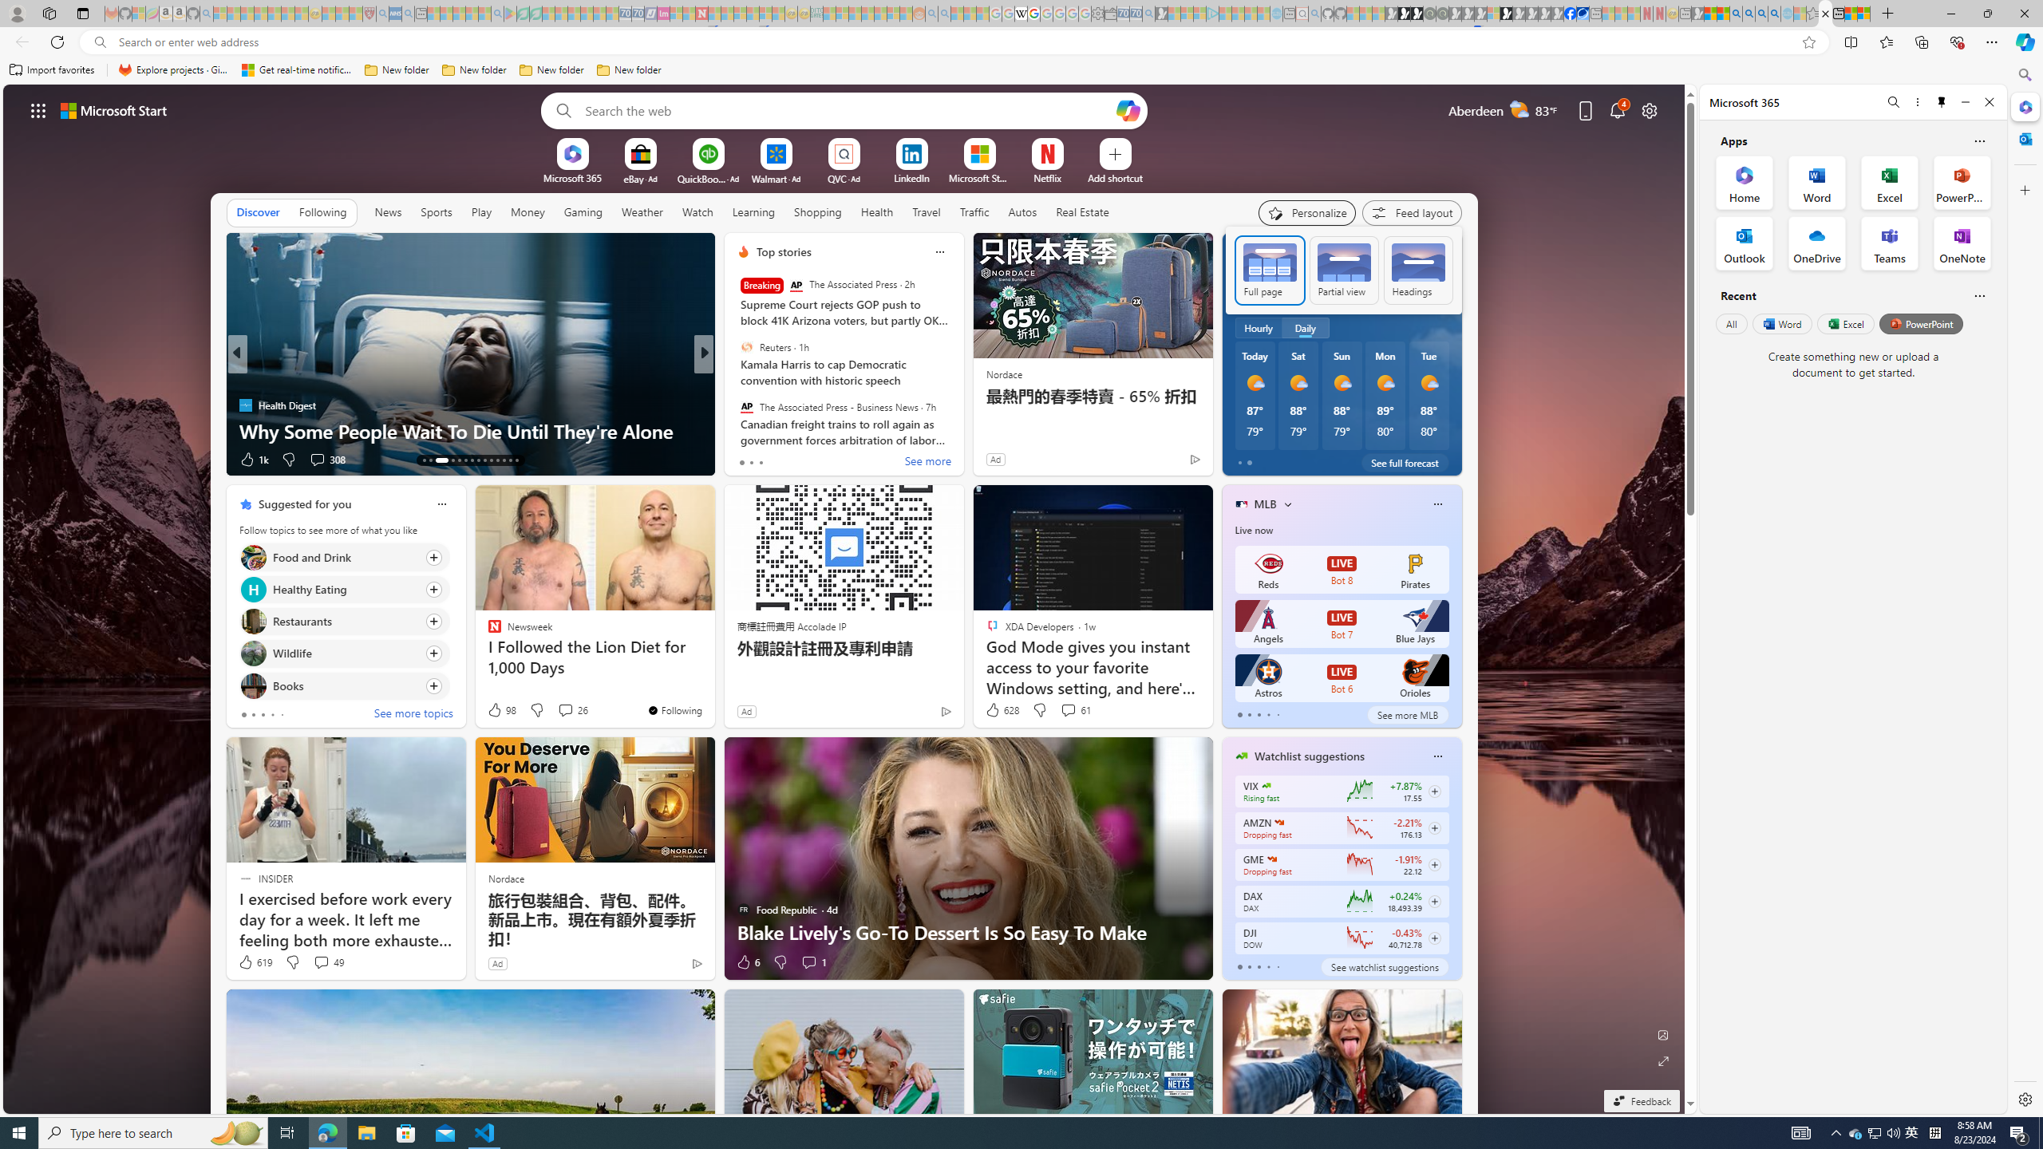 The width and height of the screenshot is (2043, 1149). Describe the element at coordinates (753, 212) in the screenshot. I see `Learning` at that location.